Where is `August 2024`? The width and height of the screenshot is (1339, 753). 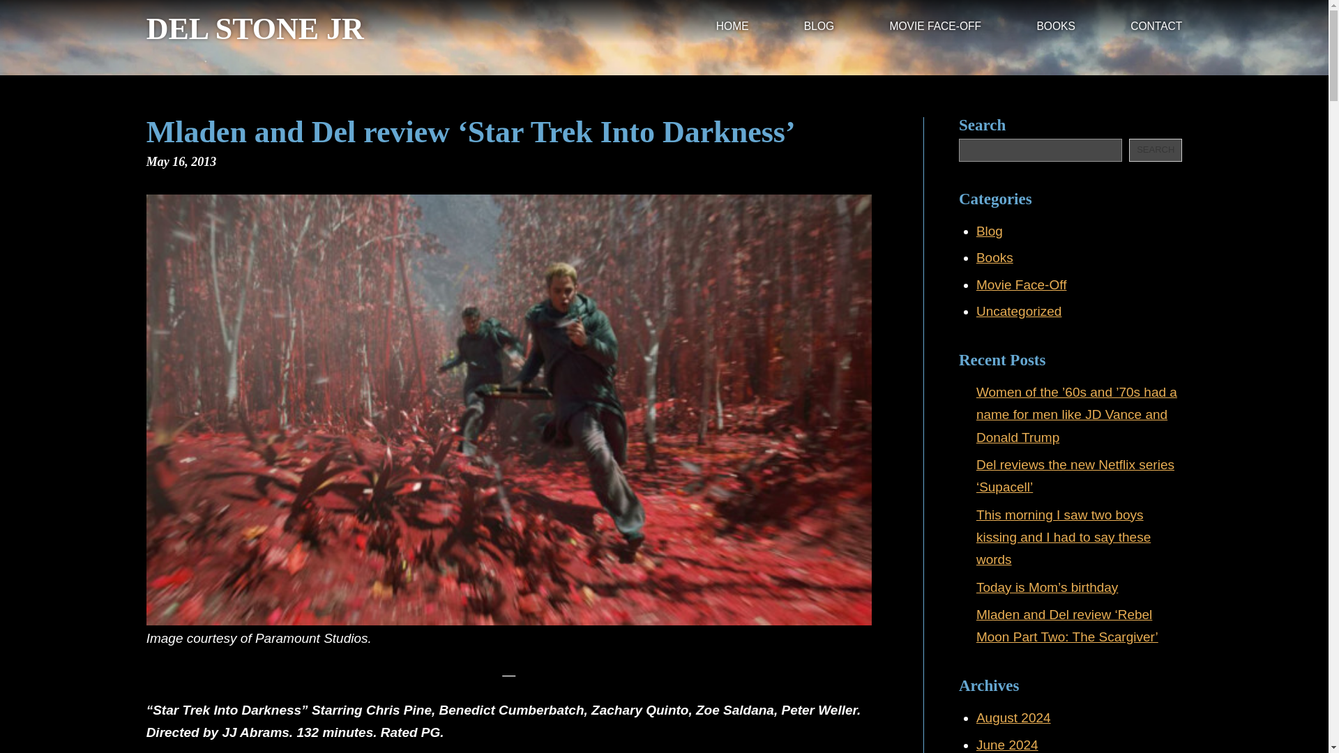 August 2024 is located at coordinates (1013, 718).